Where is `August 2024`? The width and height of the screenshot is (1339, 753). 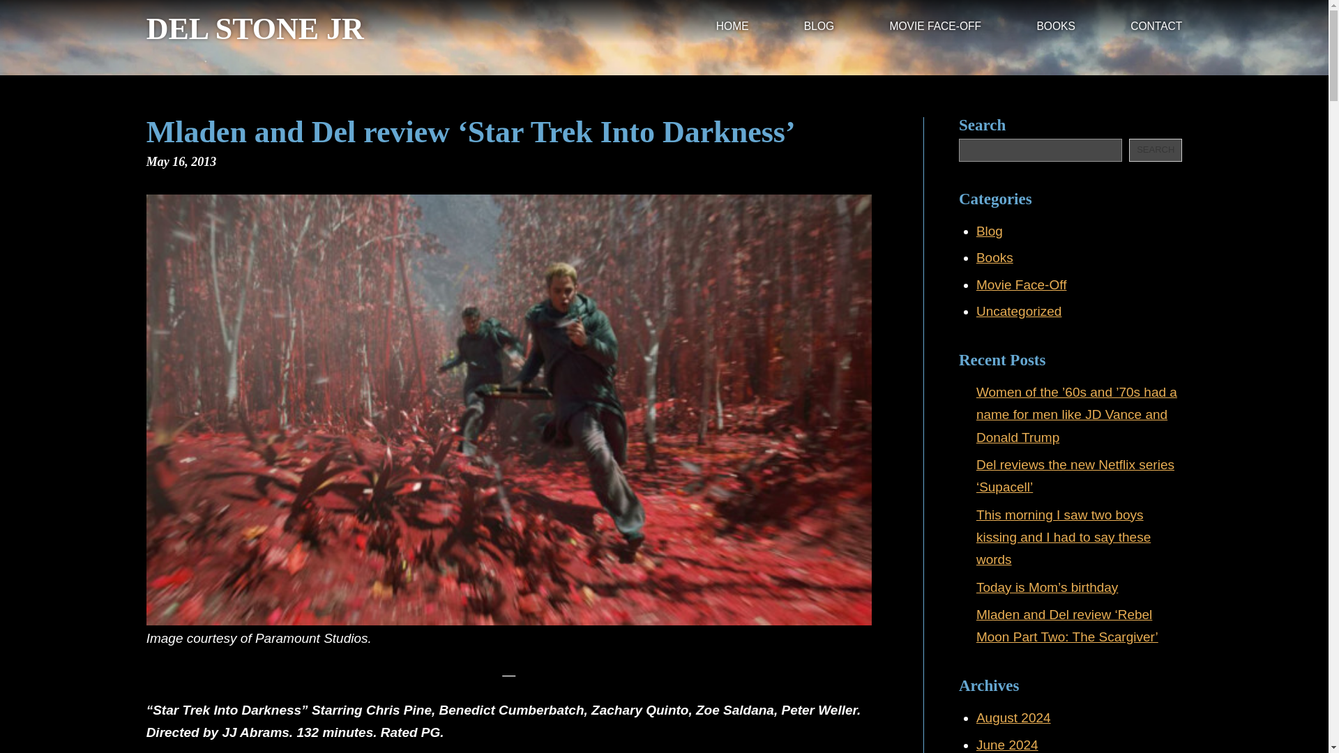 August 2024 is located at coordinates (1013, 718).